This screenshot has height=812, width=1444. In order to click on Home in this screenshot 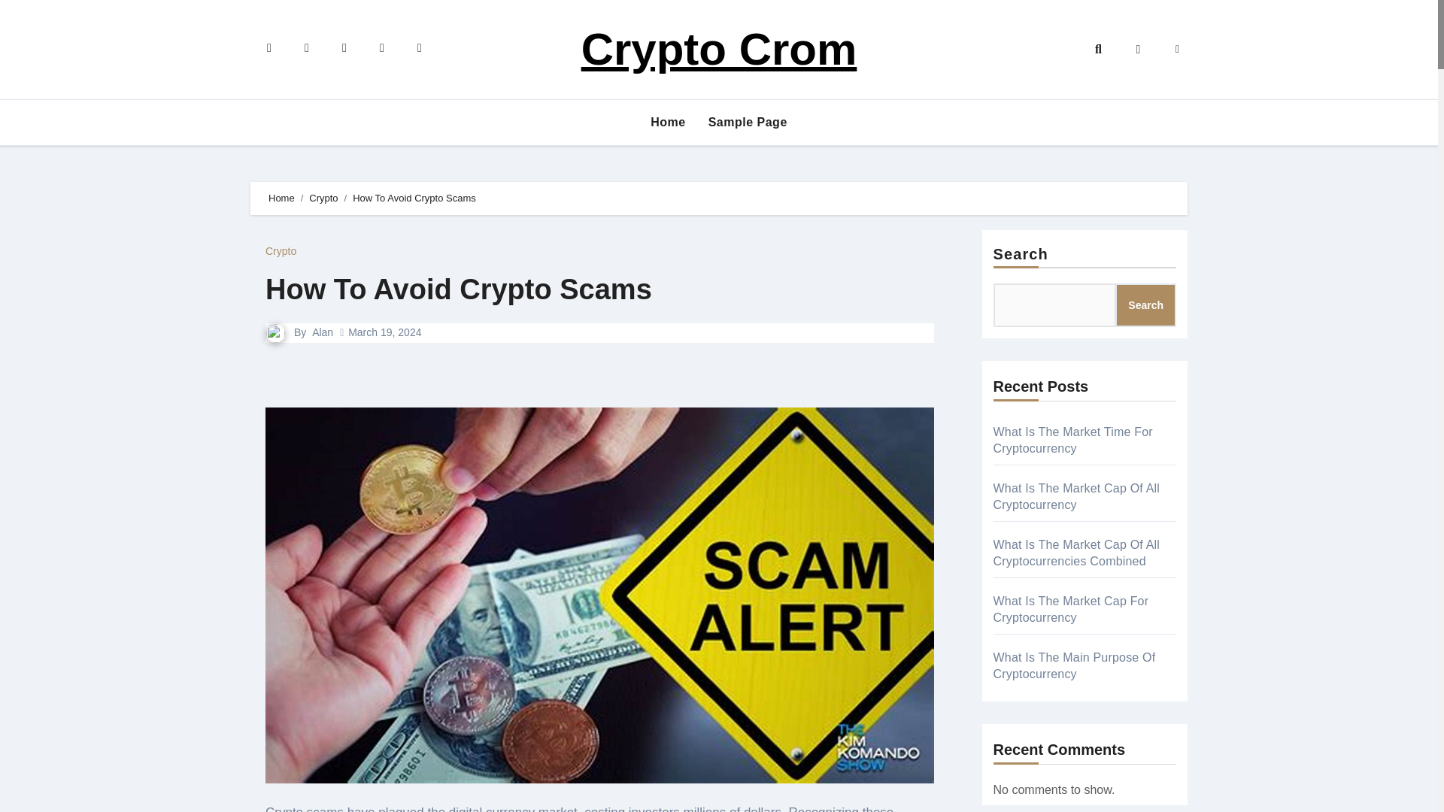, I will do `click(668, 122)`.